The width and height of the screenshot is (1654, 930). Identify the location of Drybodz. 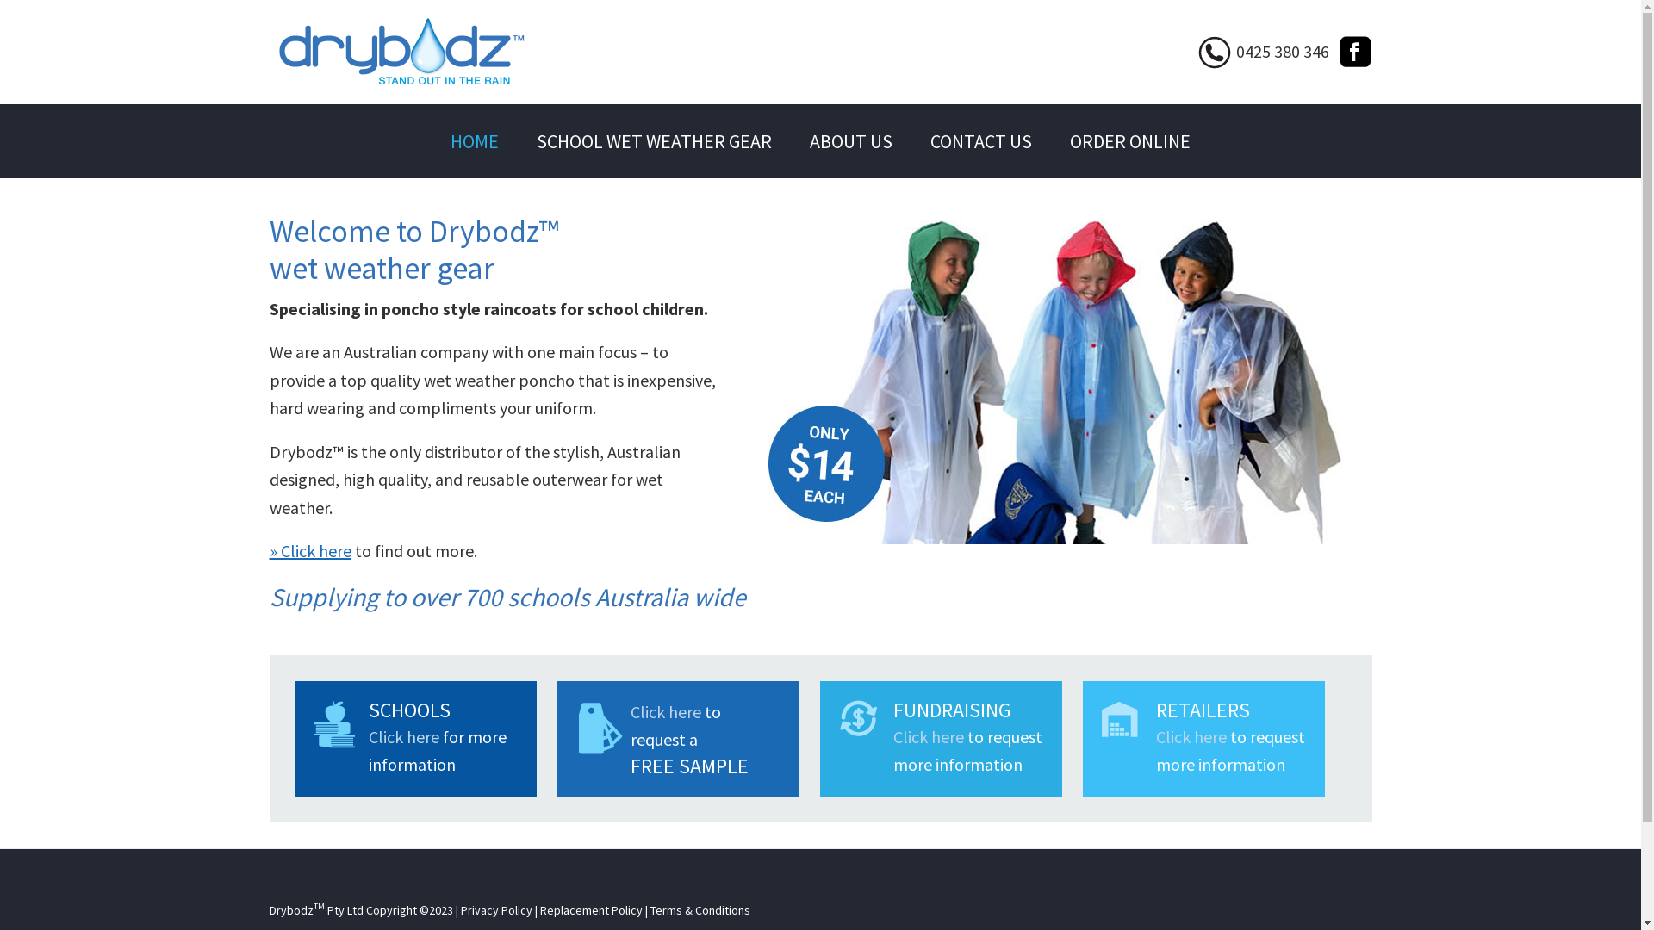
(398, 52).